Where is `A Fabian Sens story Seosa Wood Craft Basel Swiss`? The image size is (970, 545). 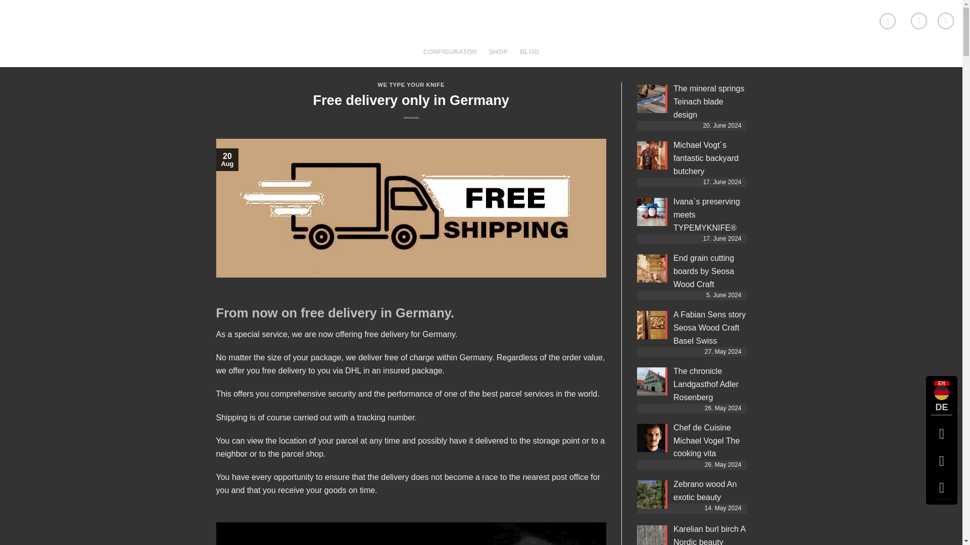
A Fabian Sens story Seosa Wood Craft Basel Swiss is located at coordinates (709, 327).